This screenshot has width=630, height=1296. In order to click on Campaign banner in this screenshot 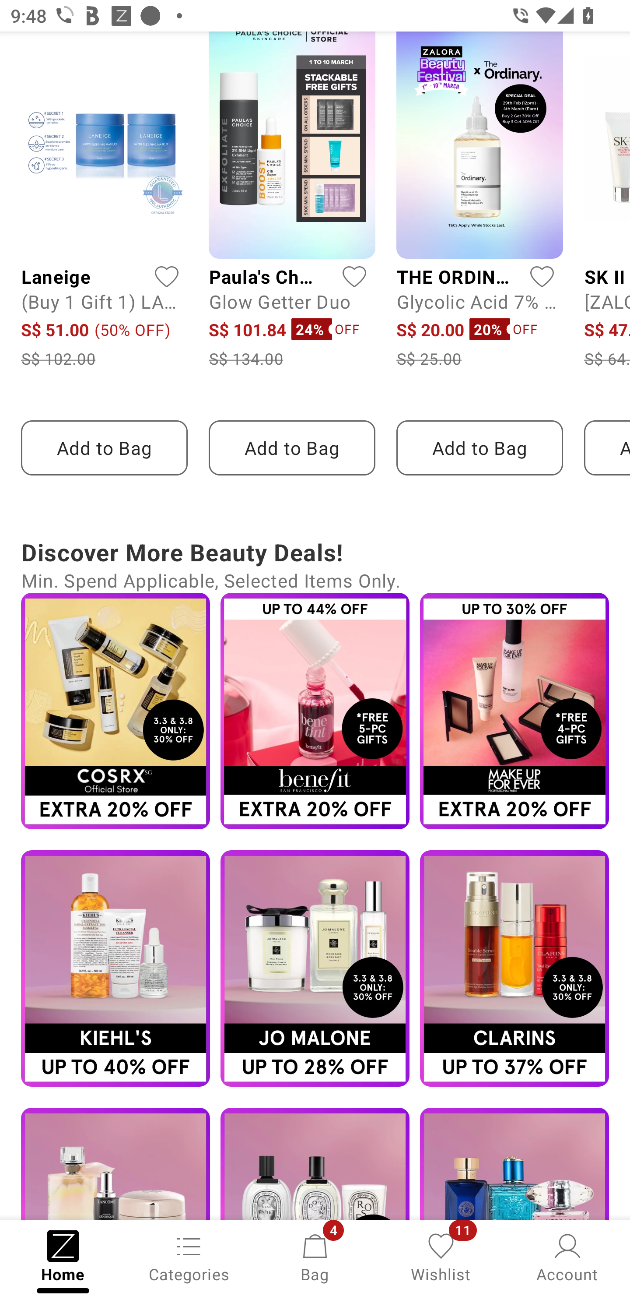, I will do `click(115, 1164)`.